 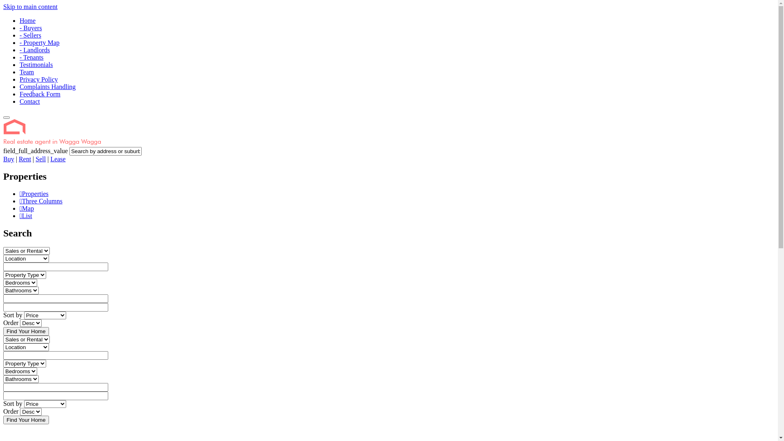 What do you see at coordinates (9, 159) in the screenshot?
I see `Buy` at bounding box center [9, 159].